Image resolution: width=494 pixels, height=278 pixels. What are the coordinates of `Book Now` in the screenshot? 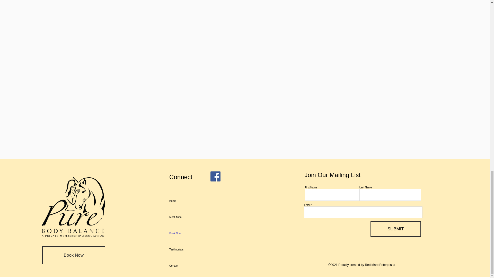 It's located at (58, 229).